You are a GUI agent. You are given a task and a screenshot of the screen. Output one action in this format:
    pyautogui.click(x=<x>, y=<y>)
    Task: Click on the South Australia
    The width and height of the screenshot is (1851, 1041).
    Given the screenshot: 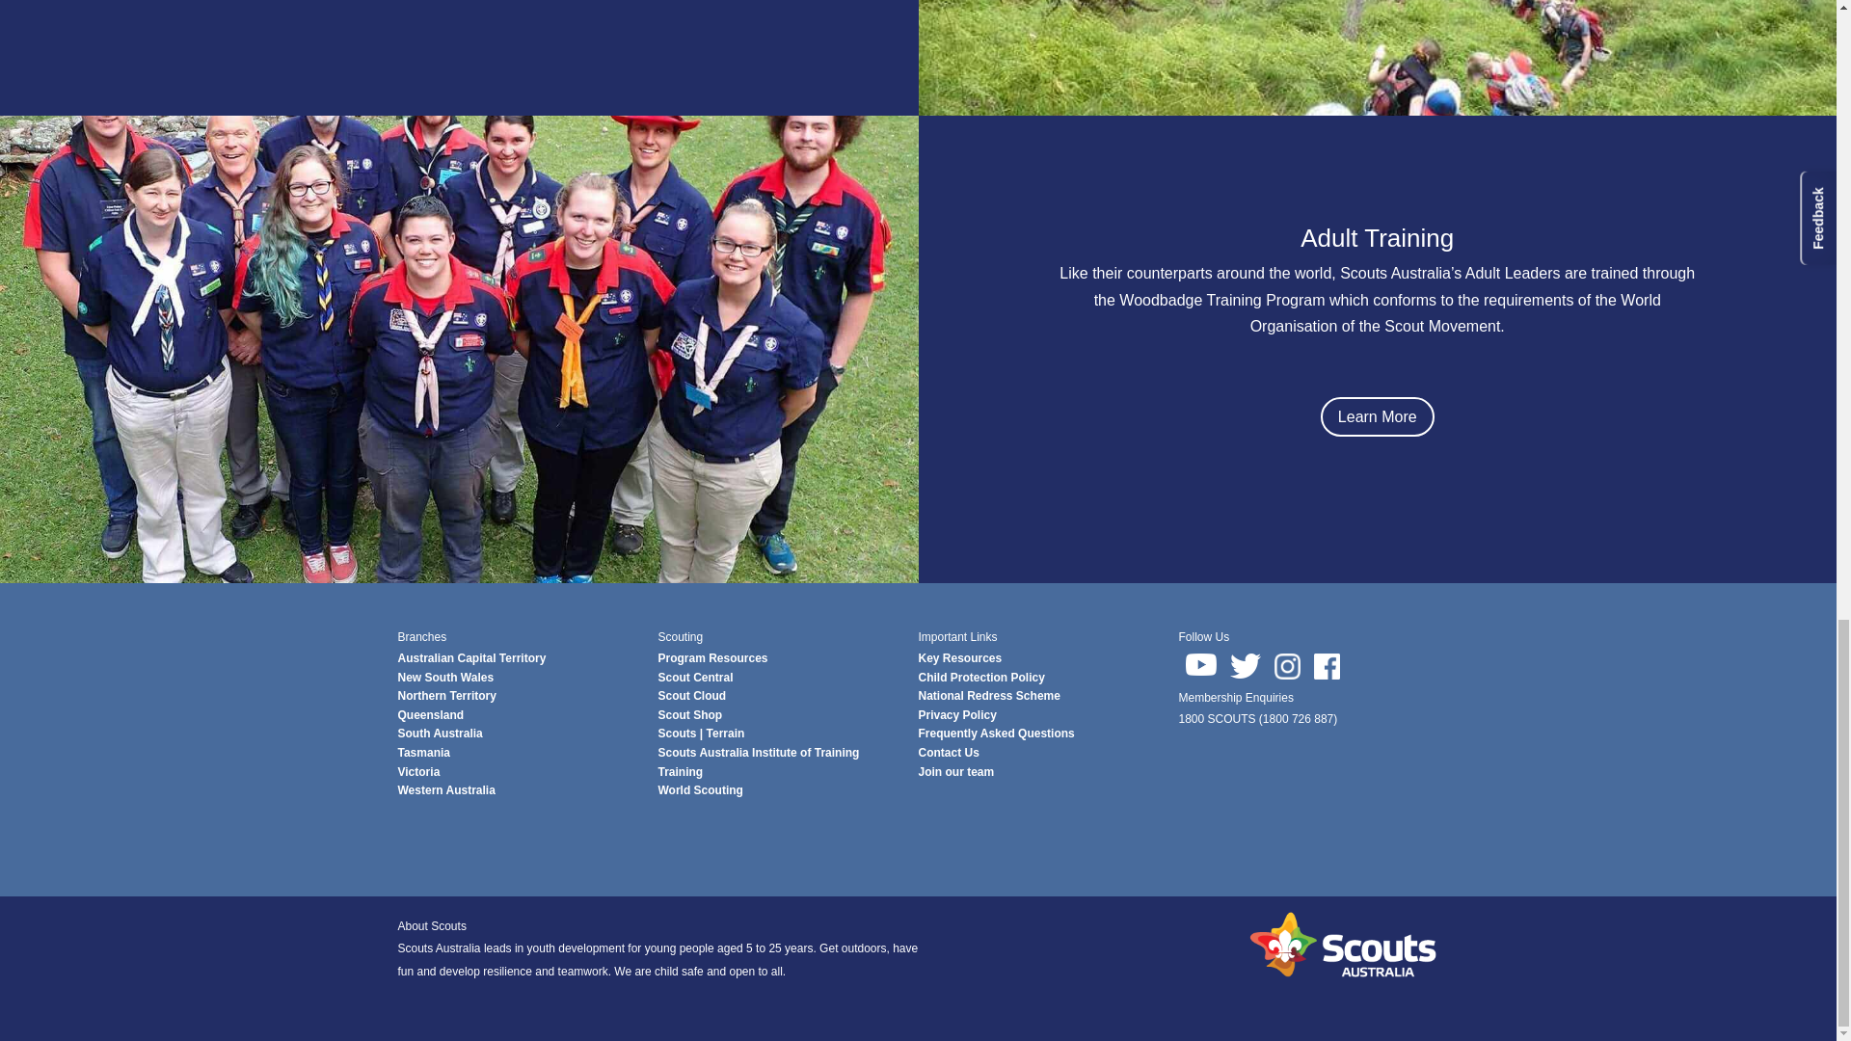 What is the action you would take?
    pyautogui.click(x=440, y=733)
    